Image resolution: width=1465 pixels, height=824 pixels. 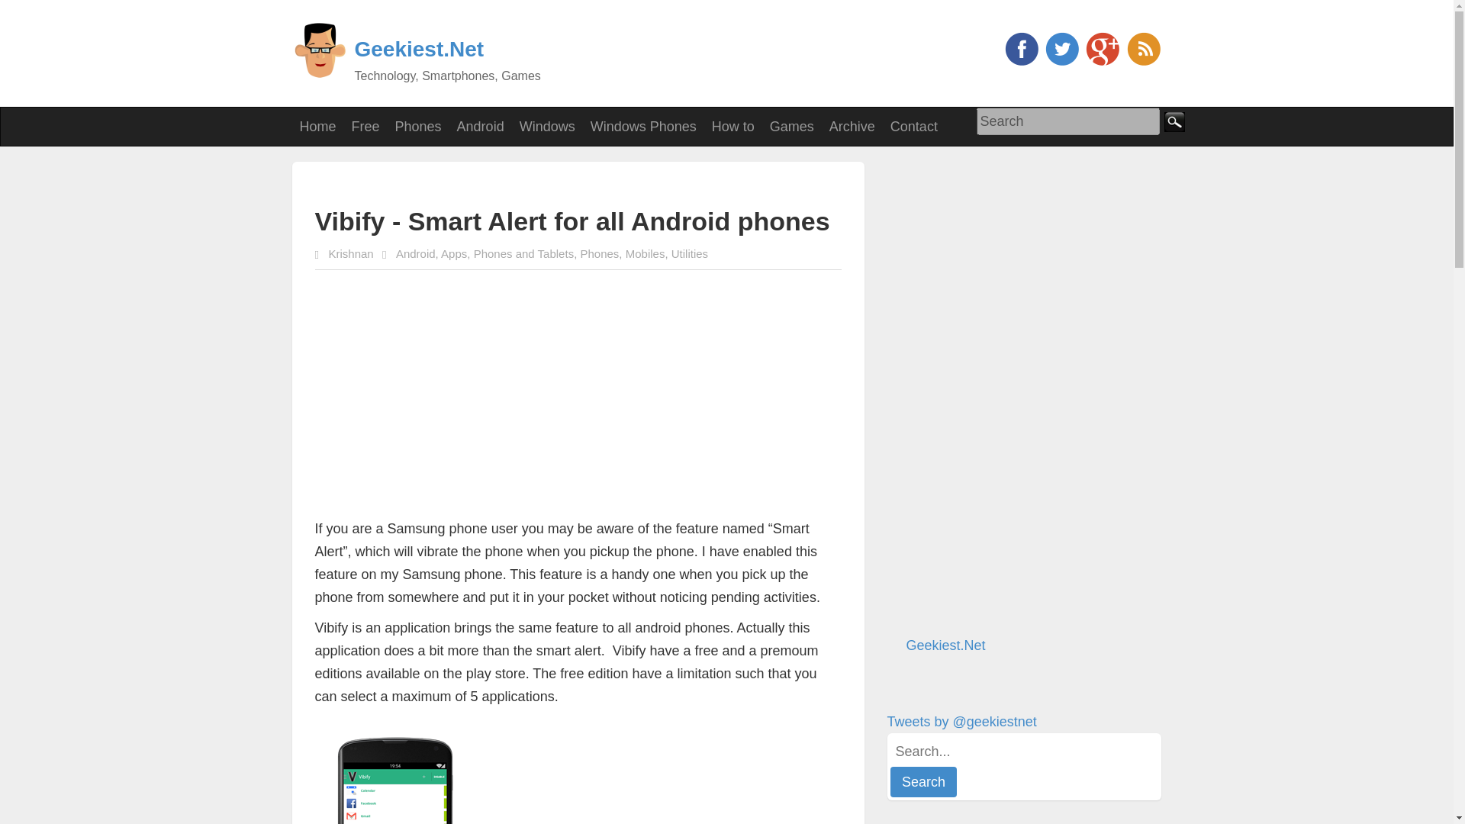 I want to click on Mobiles, so click(x=645, y=253).